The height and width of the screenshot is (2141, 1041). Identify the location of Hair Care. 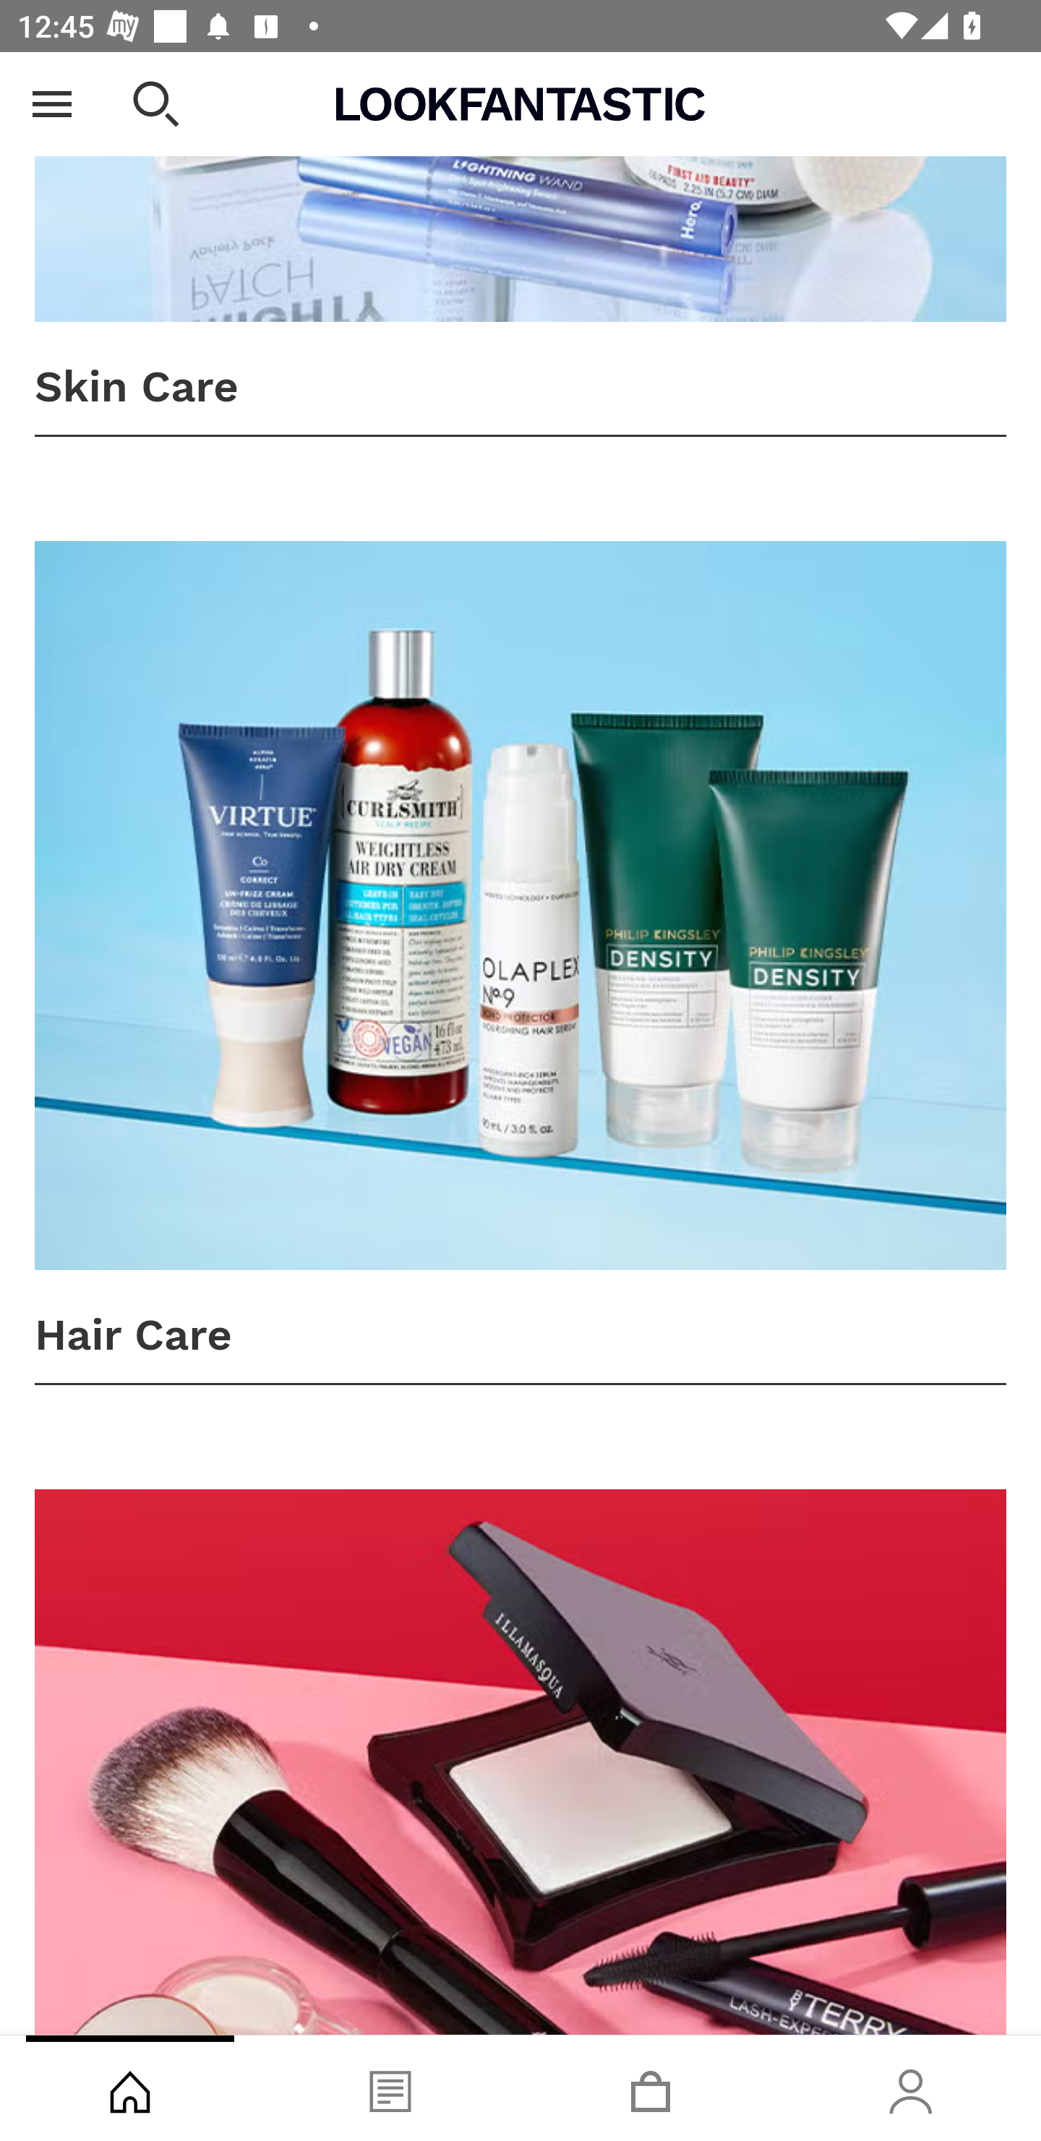
(520, 963).